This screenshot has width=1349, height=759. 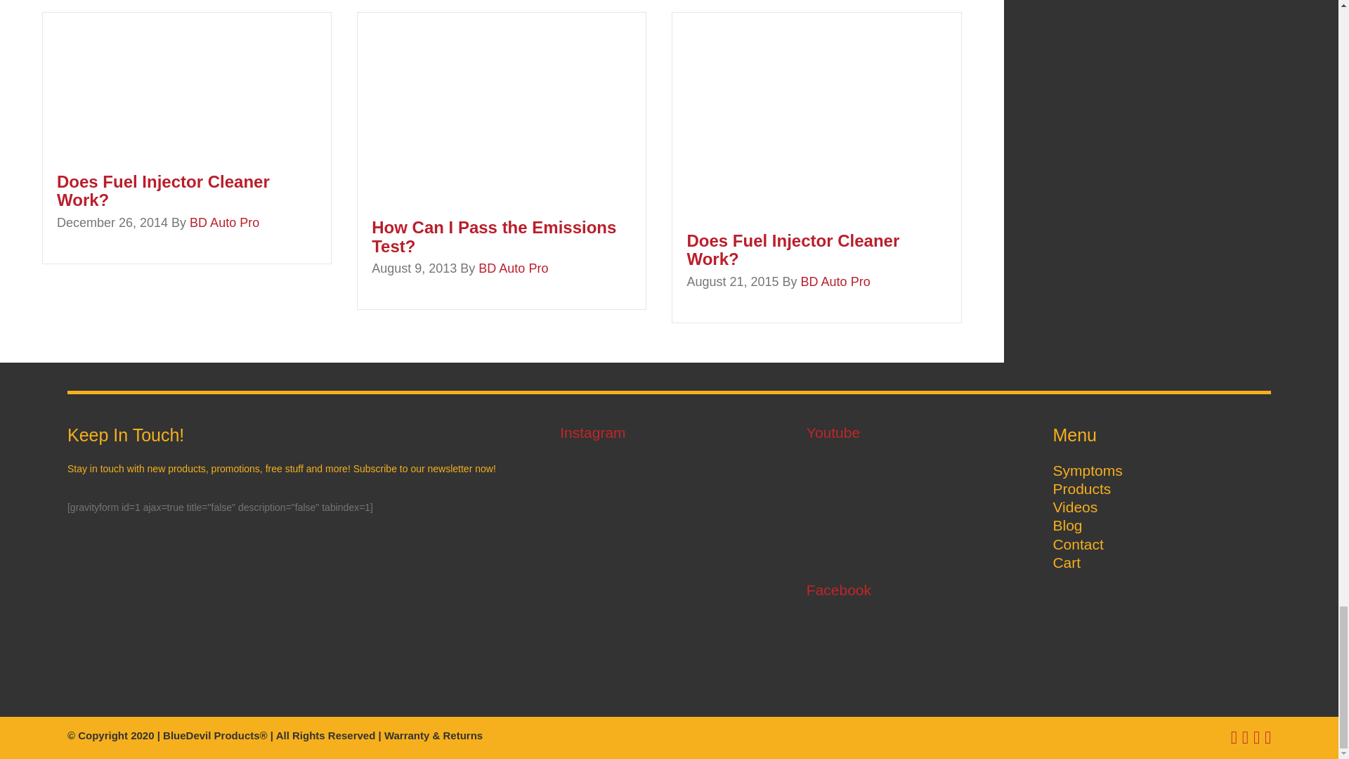 I want to click on facebook-footer, so click(x=907, y=649).